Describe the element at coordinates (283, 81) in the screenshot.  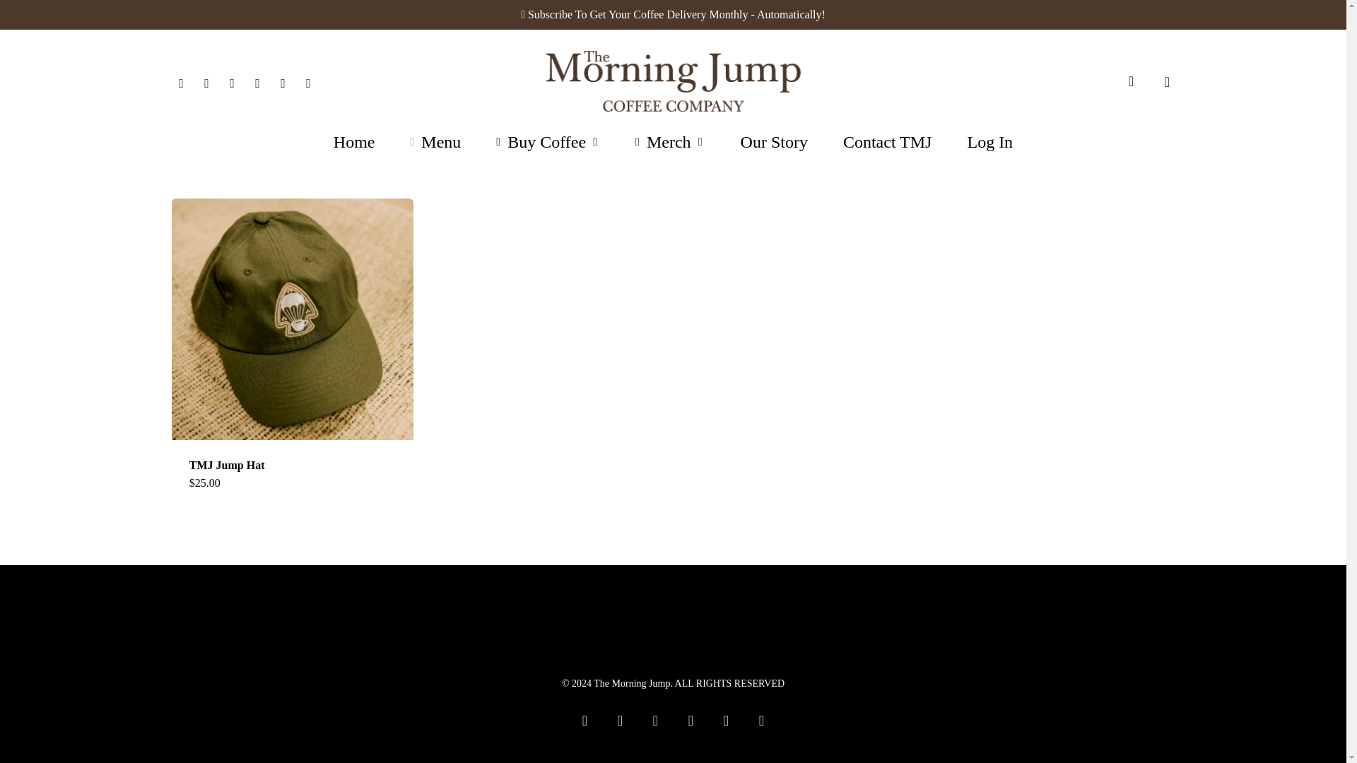
I see `Phone` at that location.